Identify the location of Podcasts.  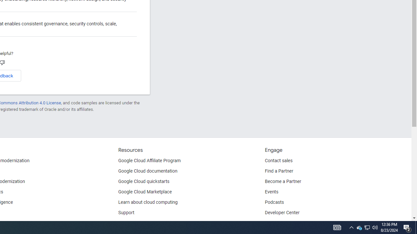
(274, 202).